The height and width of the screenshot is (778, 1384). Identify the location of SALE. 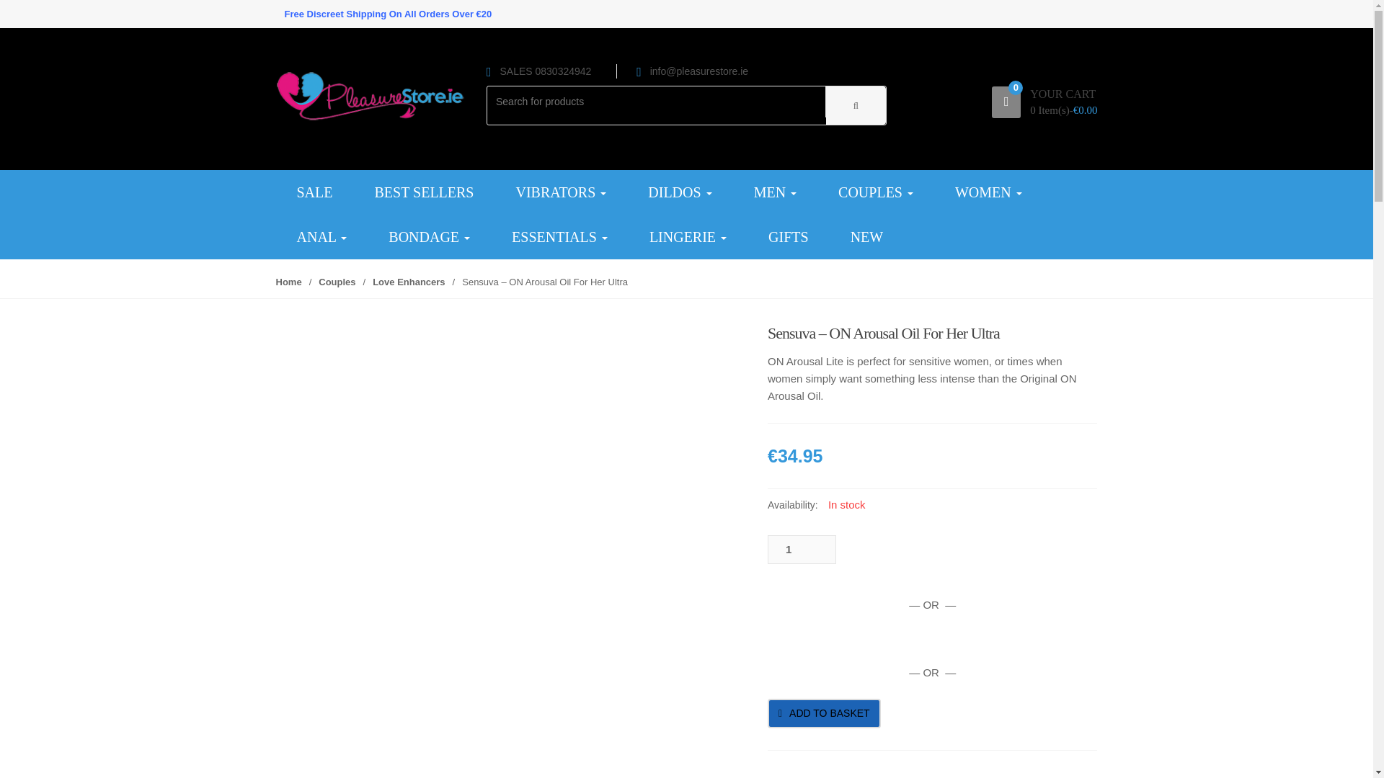
(314, 192).